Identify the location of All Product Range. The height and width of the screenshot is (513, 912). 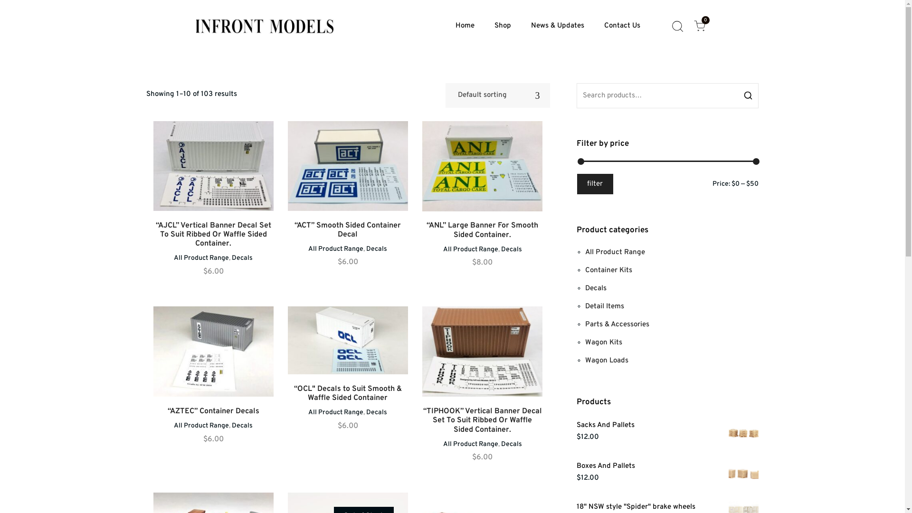
(471, 445).